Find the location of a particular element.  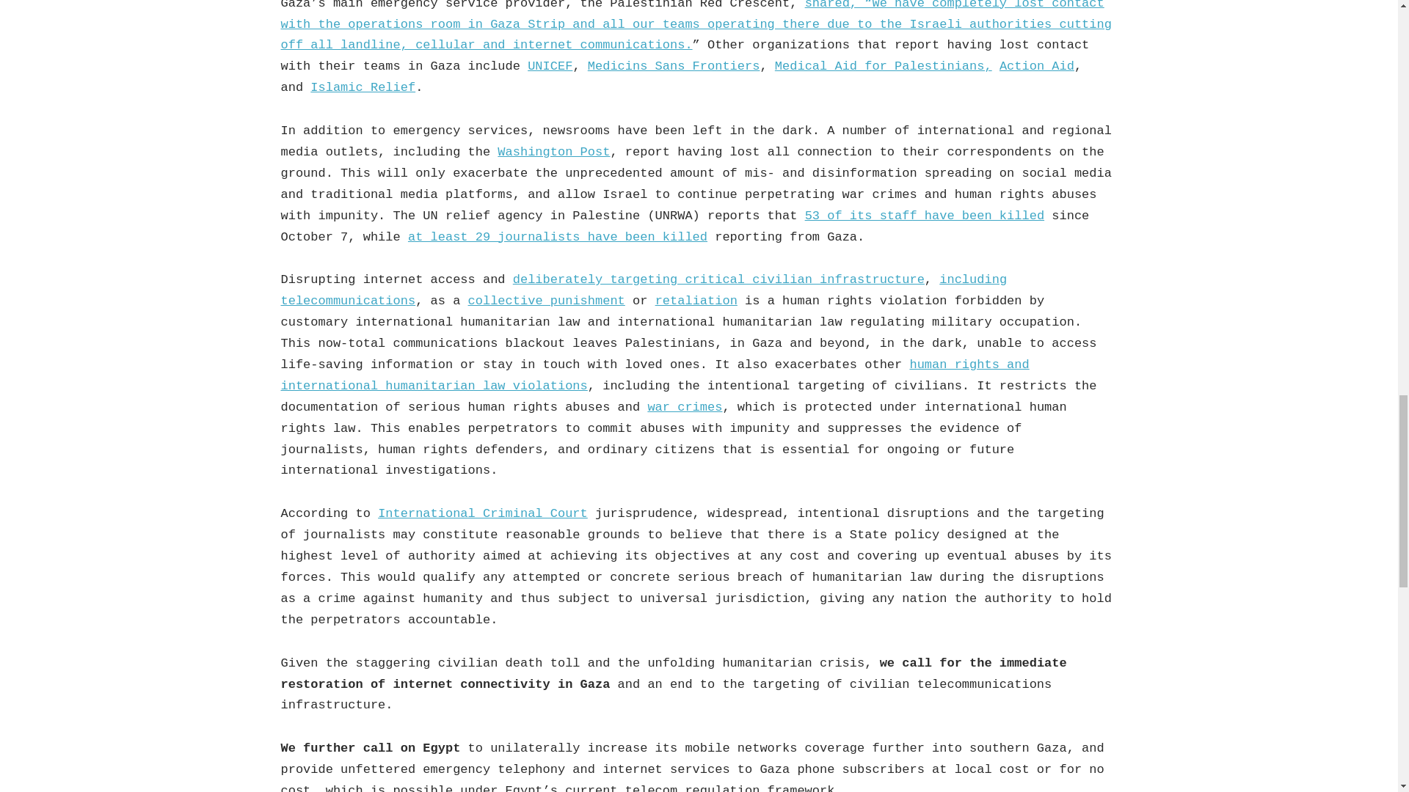

Medicins Sans Frontiers is located at coordinates (674, 66).